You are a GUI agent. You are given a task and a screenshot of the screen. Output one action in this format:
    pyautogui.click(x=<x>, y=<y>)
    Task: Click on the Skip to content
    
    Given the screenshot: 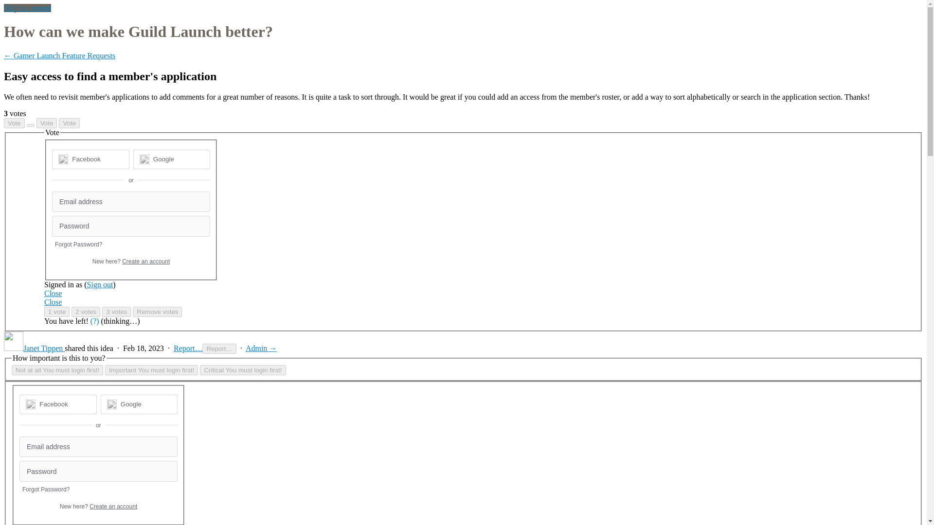 What is the action you would take?
    pyautogui.click(x=27, y=8)
    